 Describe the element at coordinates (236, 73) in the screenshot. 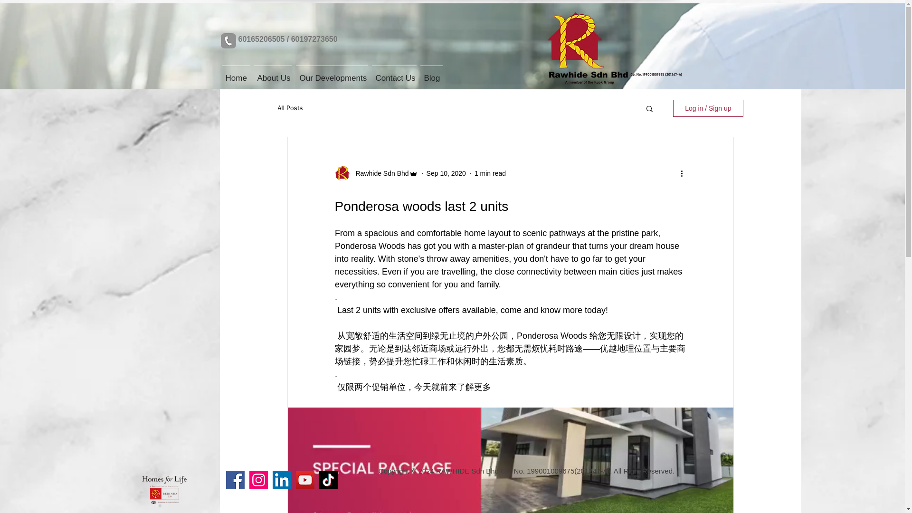

I see `Home` at that location.